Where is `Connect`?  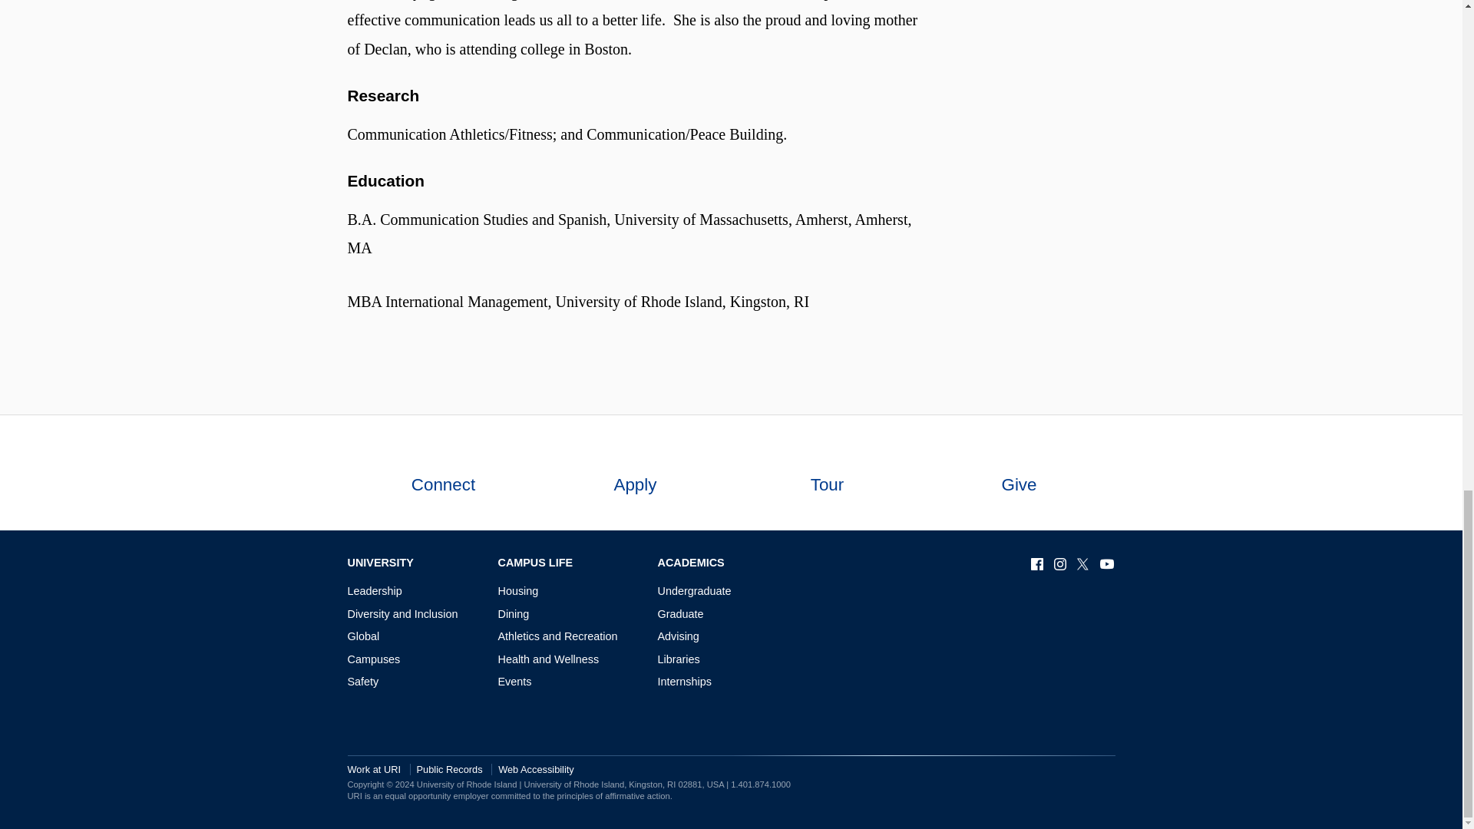 Connect is located at coordinates (442, 473).